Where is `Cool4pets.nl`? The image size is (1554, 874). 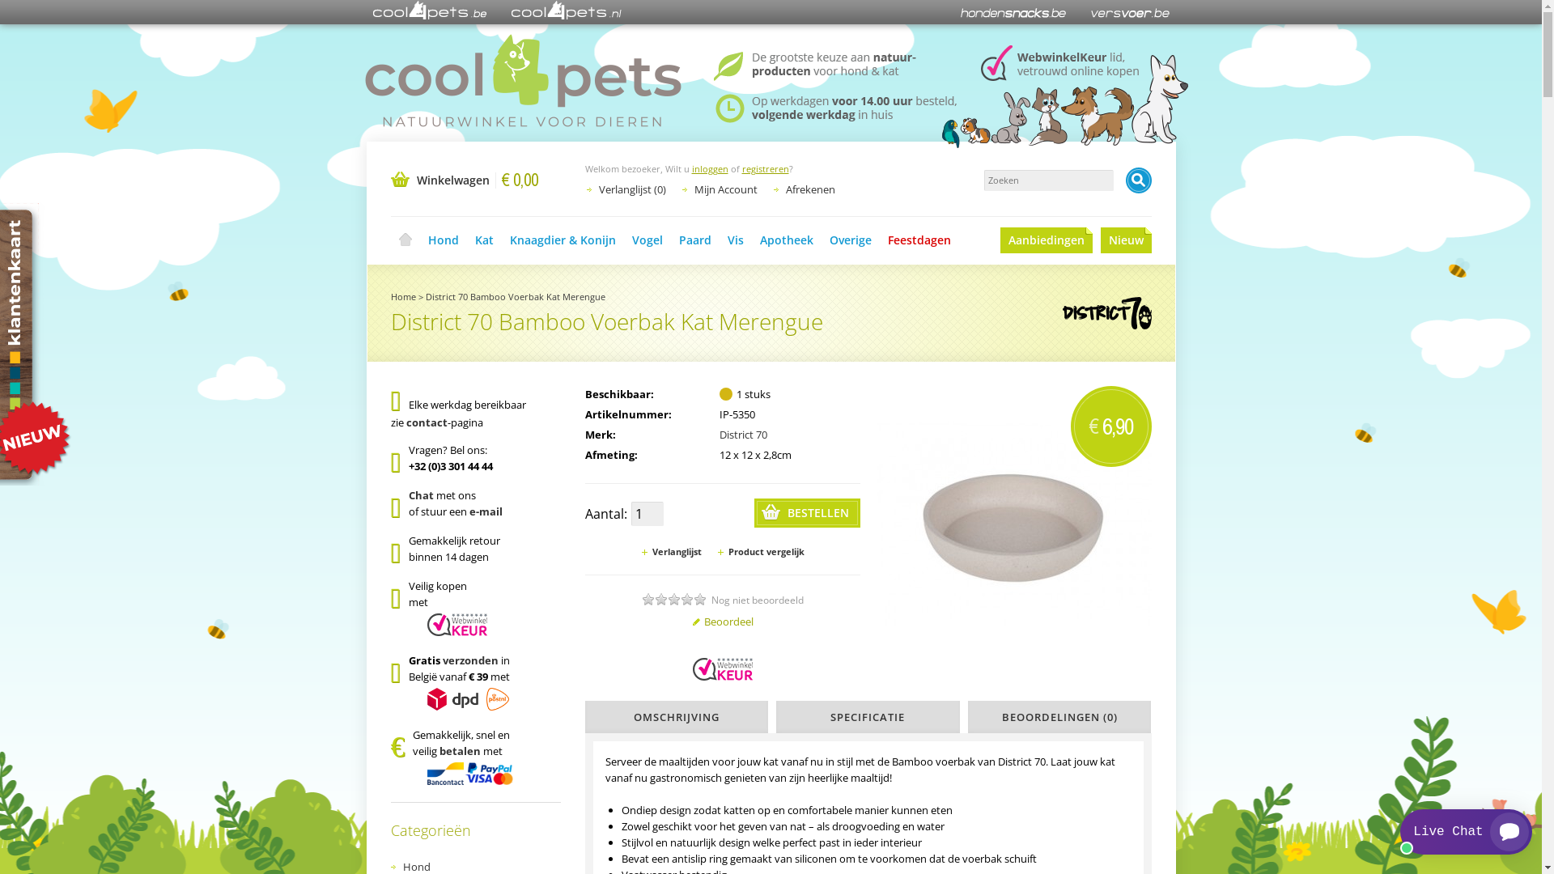
Cool4pets.nl is located at coordinates (567, 12).